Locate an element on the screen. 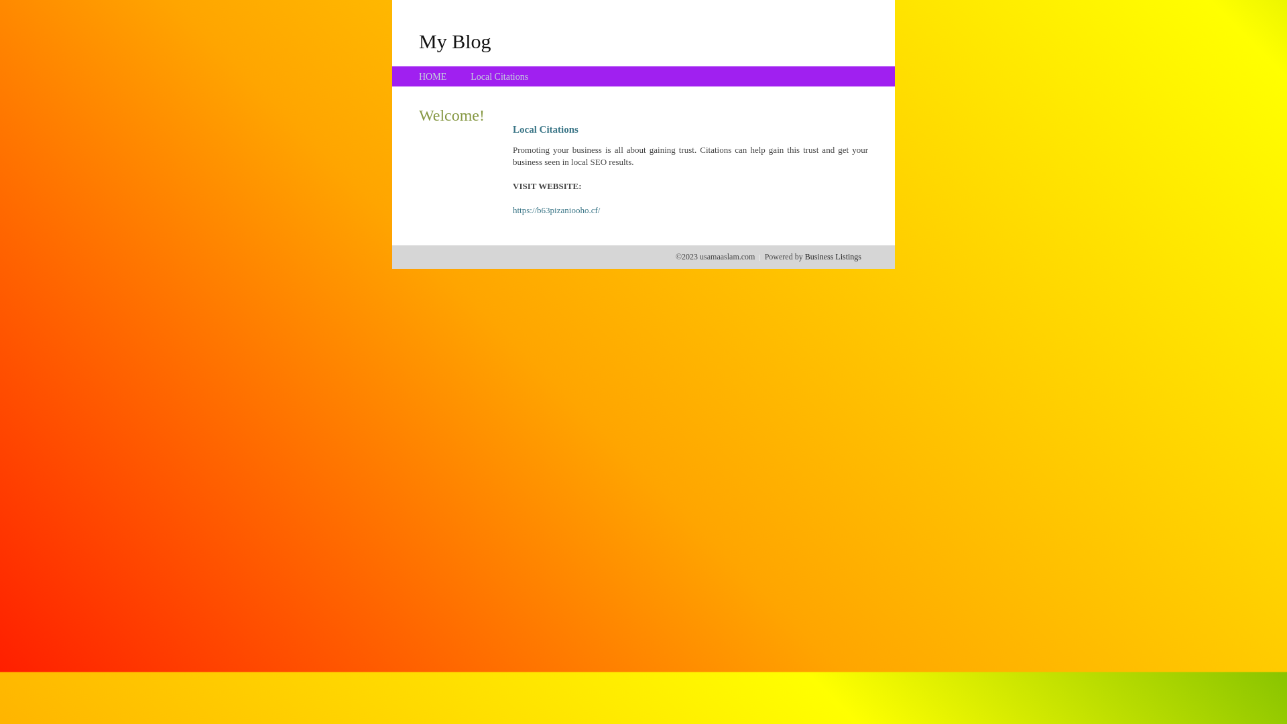 The image size is (1287, 724). HOME is located at coordinates (433, 76).